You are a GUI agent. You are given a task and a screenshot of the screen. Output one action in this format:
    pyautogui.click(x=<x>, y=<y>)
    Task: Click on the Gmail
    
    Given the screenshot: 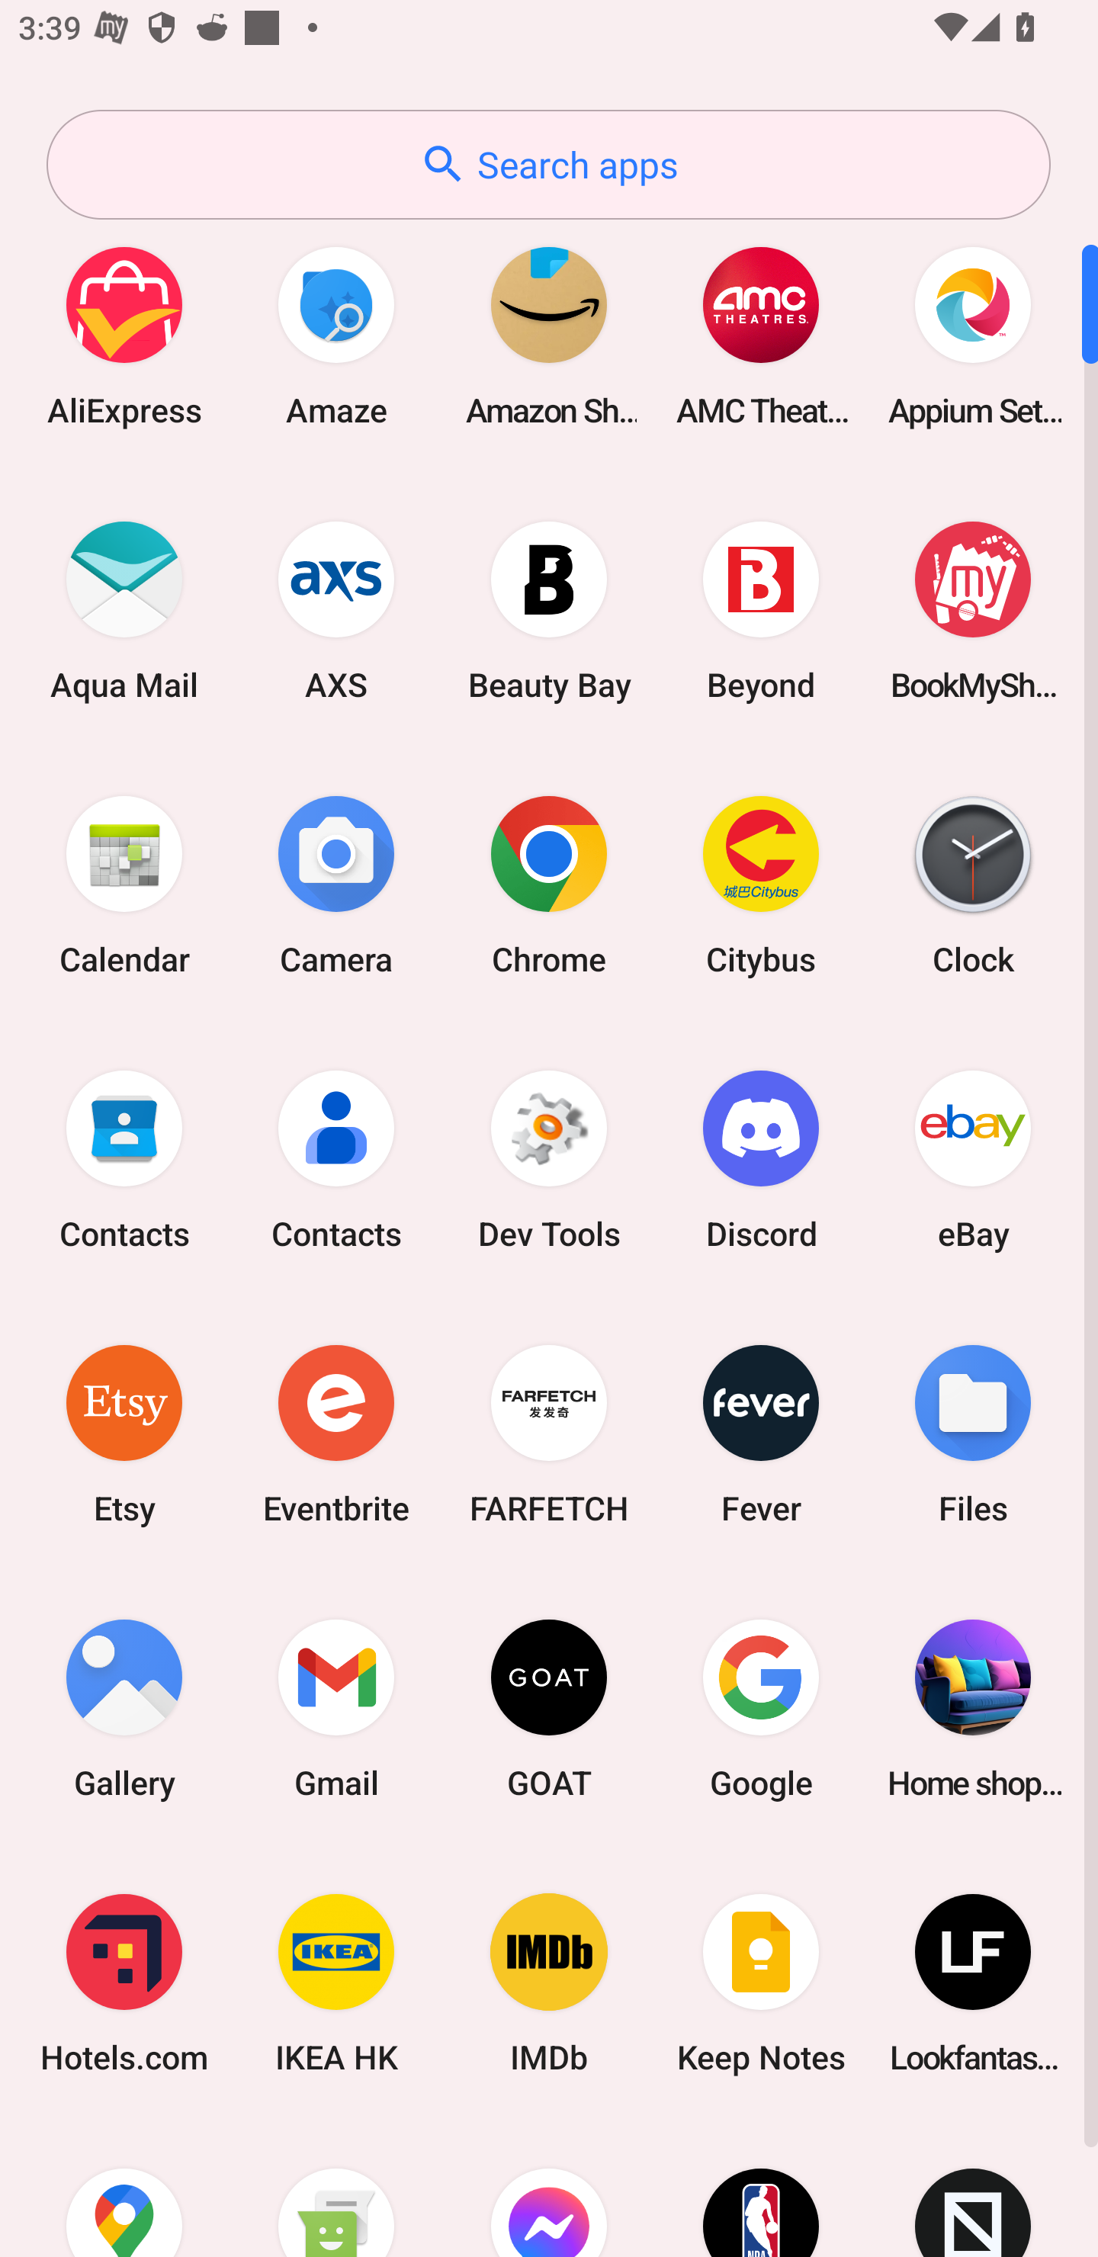 What is the action you would take?
    pyautogui.click(x=336, y=1708)
    